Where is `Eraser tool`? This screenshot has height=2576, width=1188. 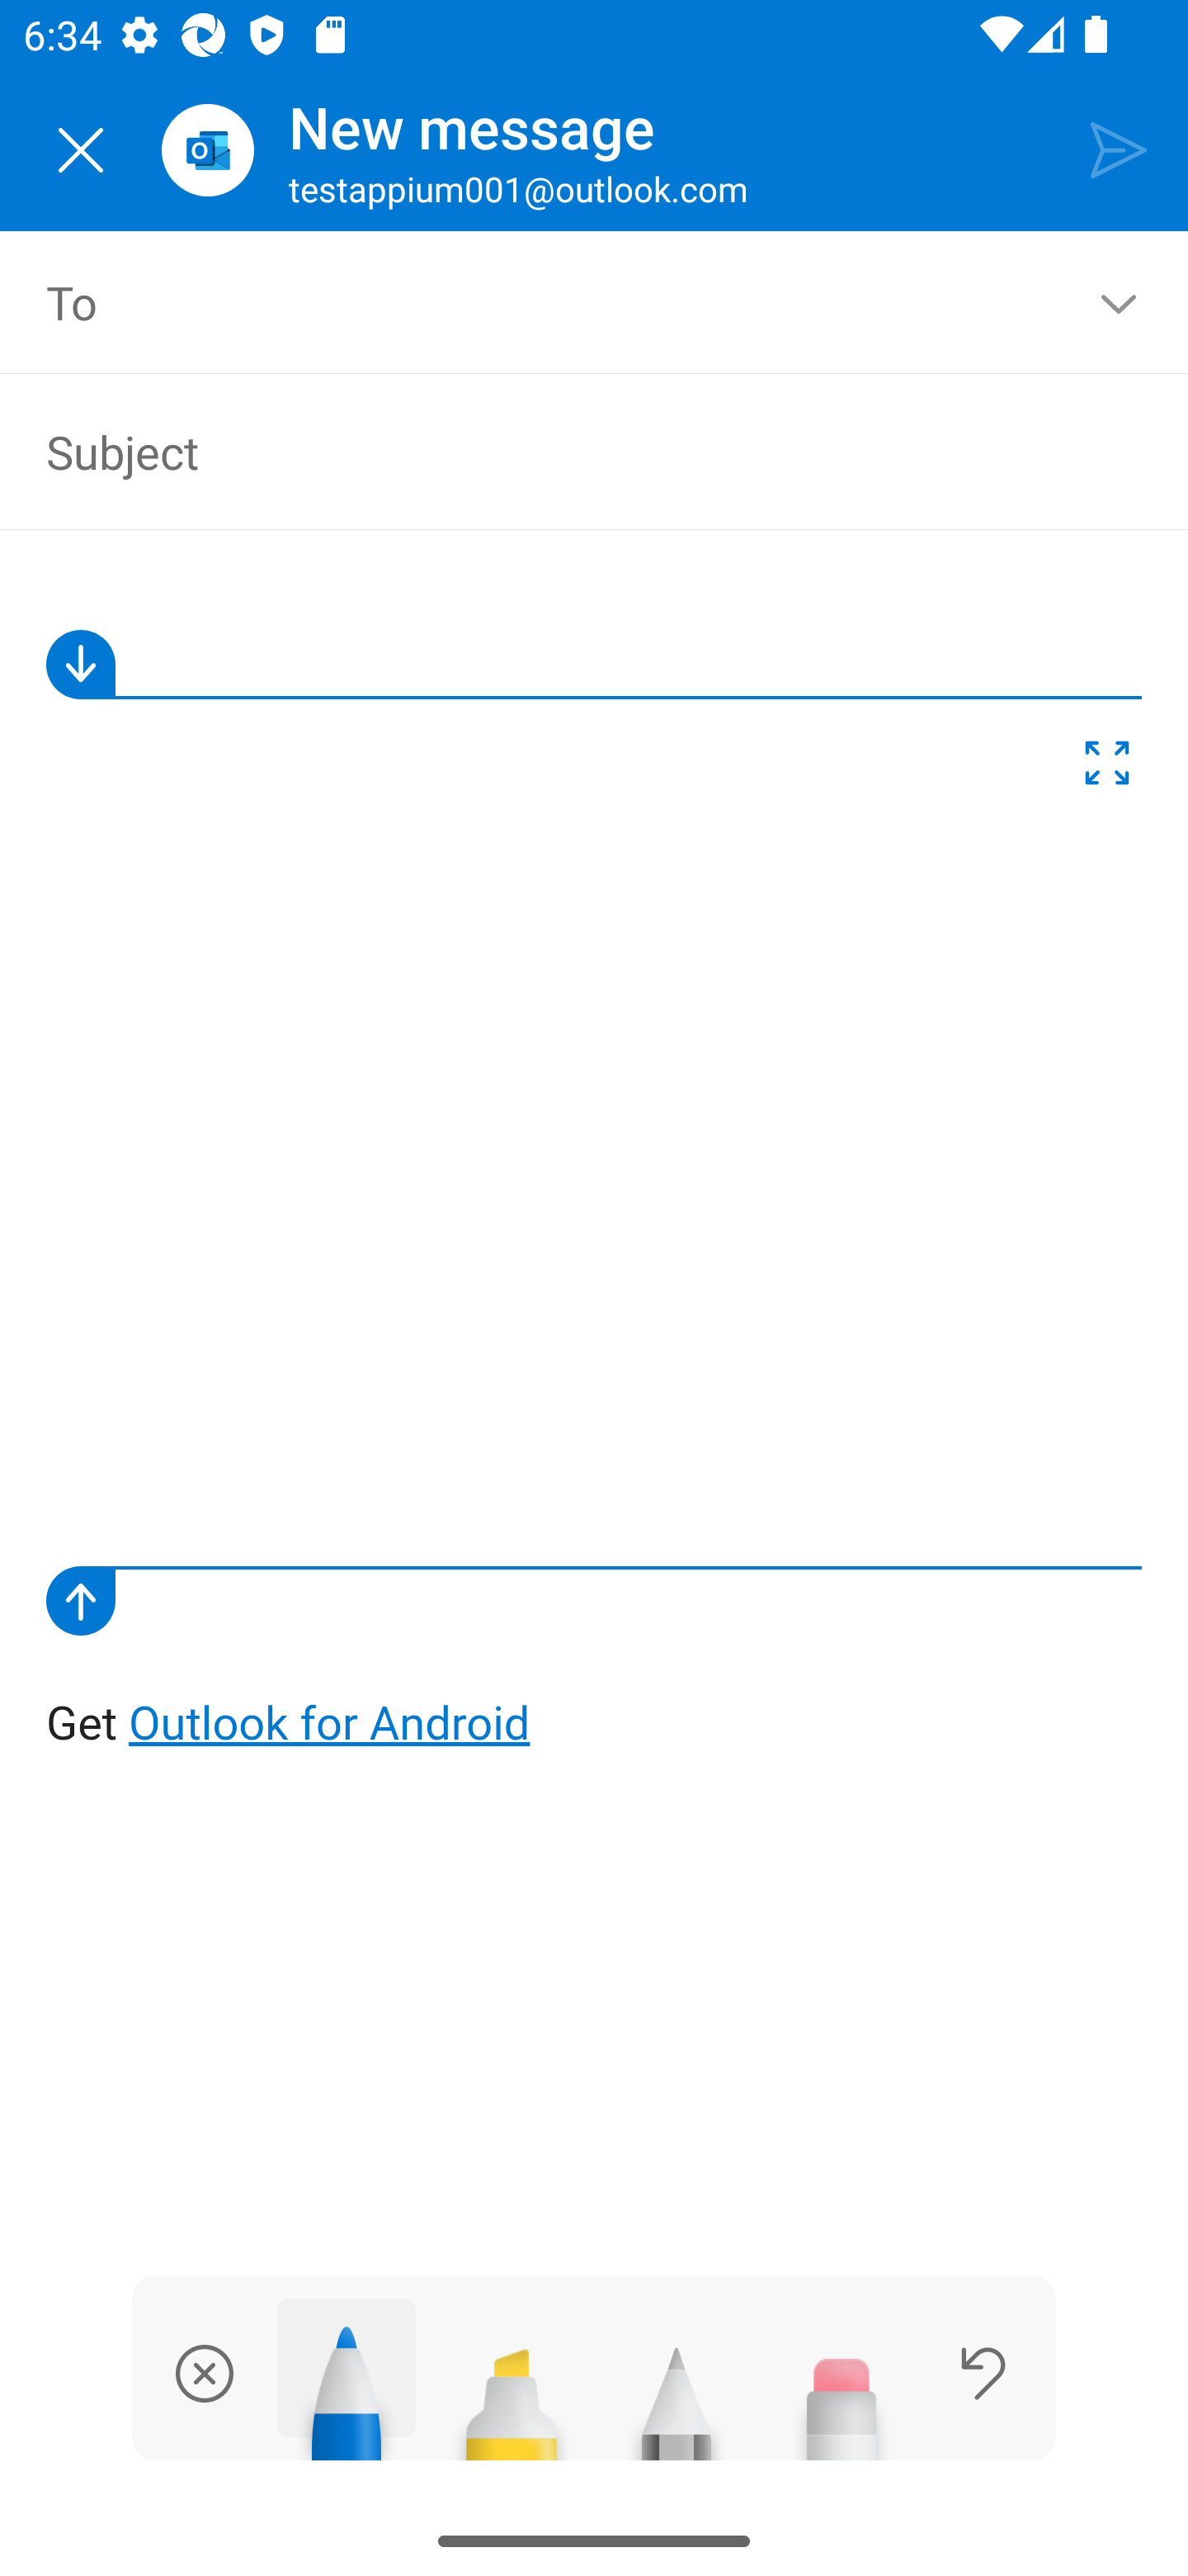 Eraser tool is located at coordinates (841, 2391).